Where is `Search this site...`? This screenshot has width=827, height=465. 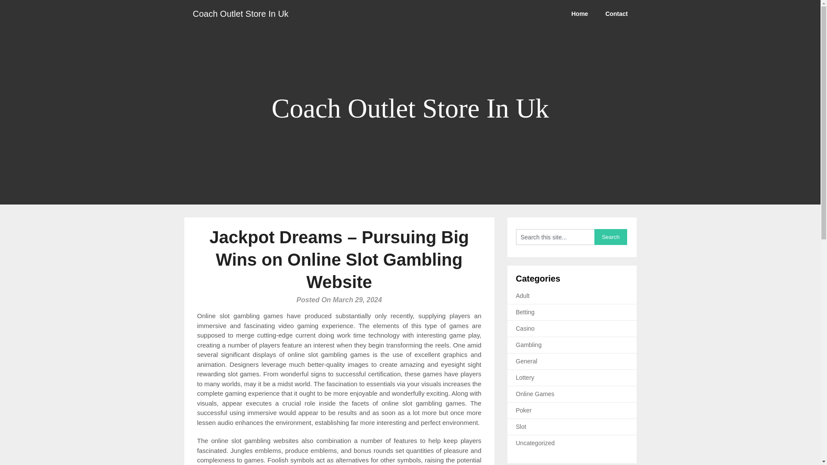 Search this site... is located at coordinates (555, 237).